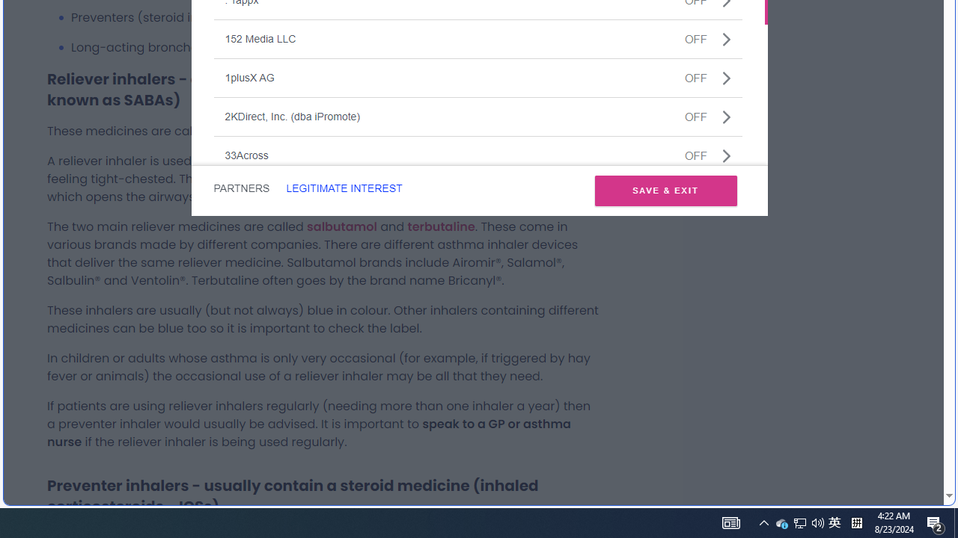 The height and width of the screenshot is (538, 958). I want to click on LEGITIMATE INTEREST, so click(344, 188).